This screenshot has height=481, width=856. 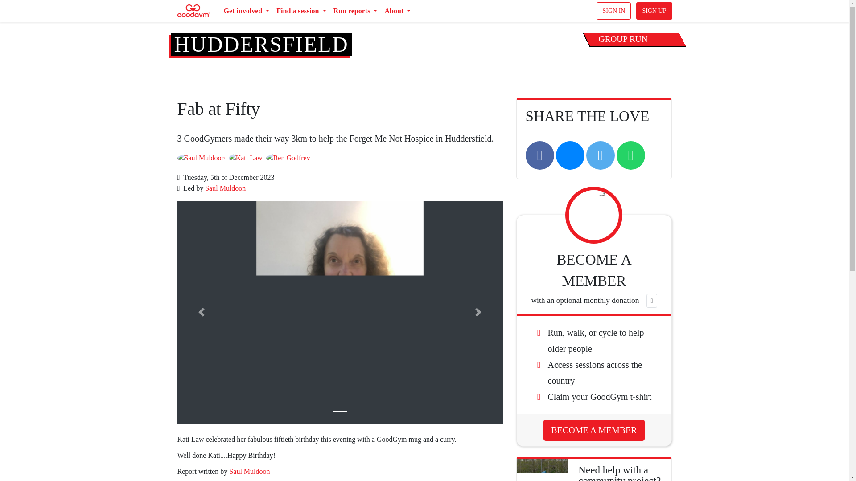 I want to click on HUDDERSFIELD, so click(x=261, y=45).